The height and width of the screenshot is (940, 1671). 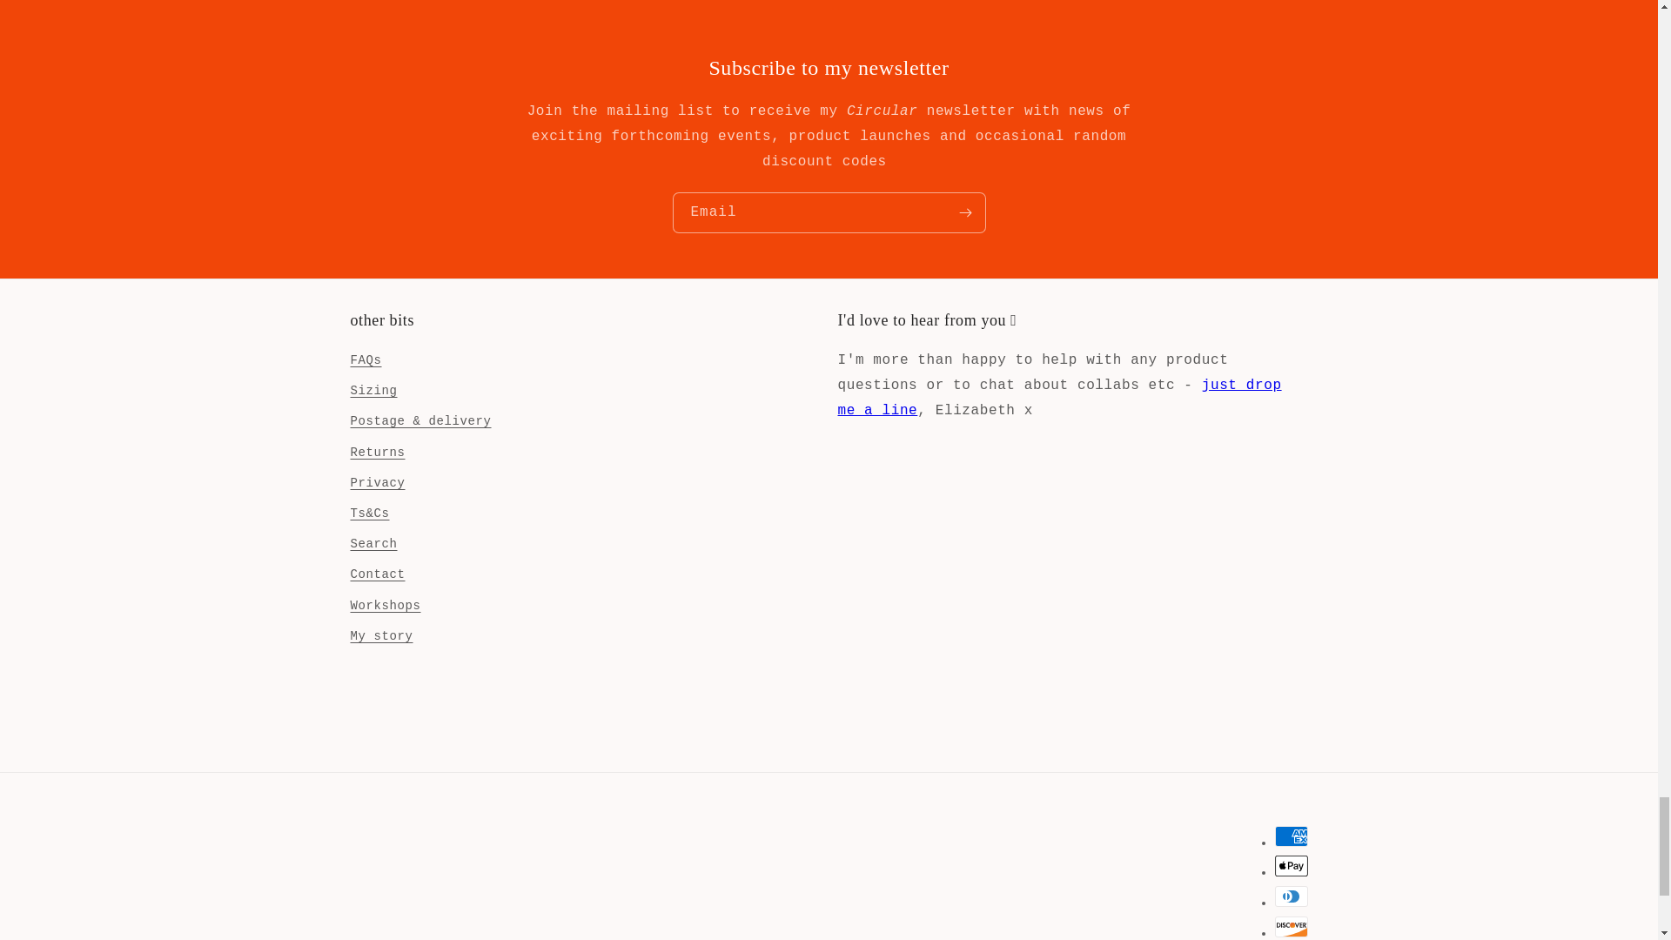 What do you see at coordinates (372, 544) in the screenshot?
I see `Search` at bounding box center [372, 544].